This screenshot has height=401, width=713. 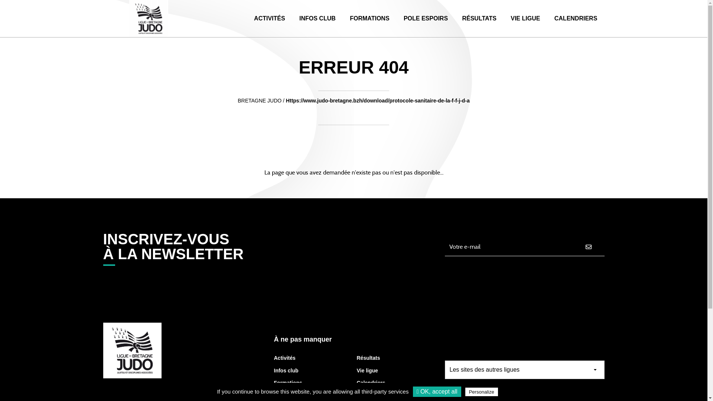 What do you see at coordinates (525, 19) in the screenshot?
I see `VIE LIGUE` at bounding box center [525, 19].